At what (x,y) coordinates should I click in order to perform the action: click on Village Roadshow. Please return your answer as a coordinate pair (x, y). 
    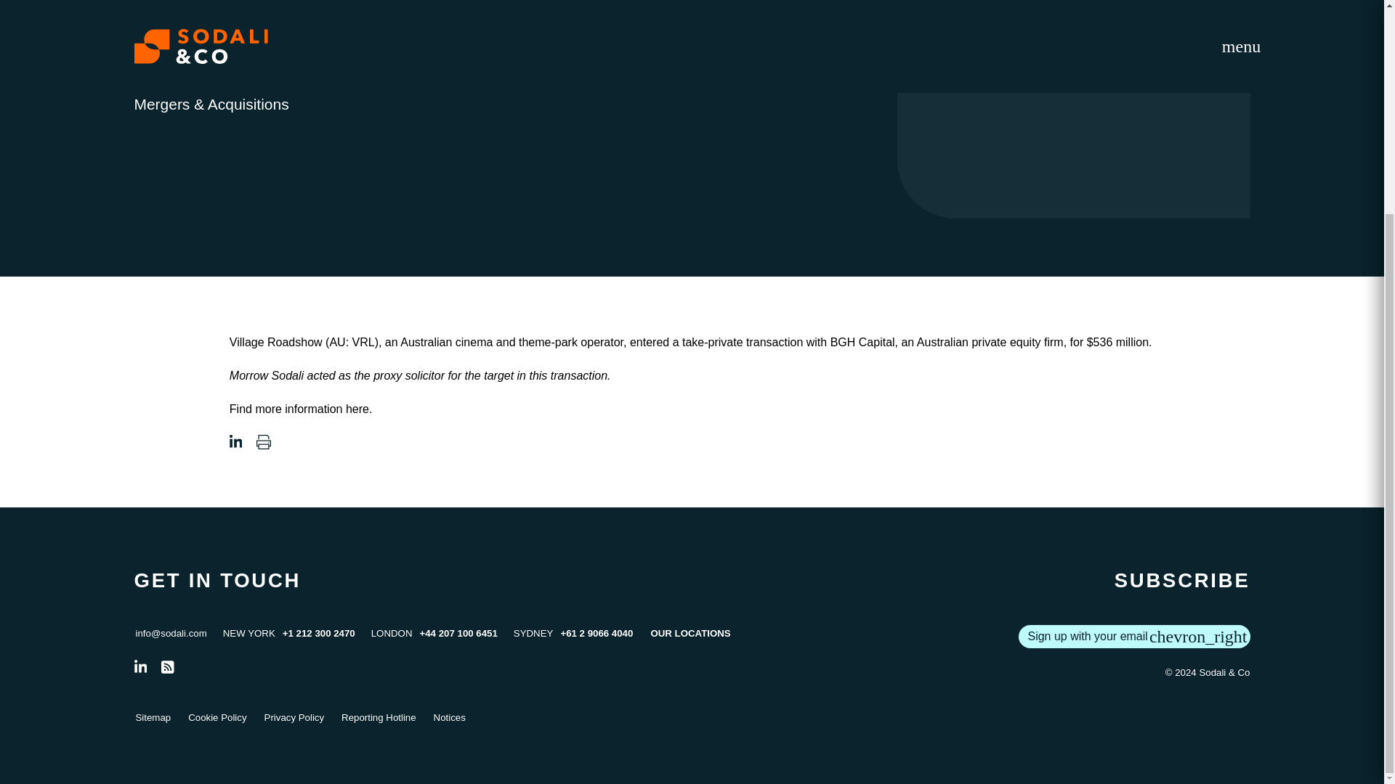
    Looking at the image, I should click on (276, 342).